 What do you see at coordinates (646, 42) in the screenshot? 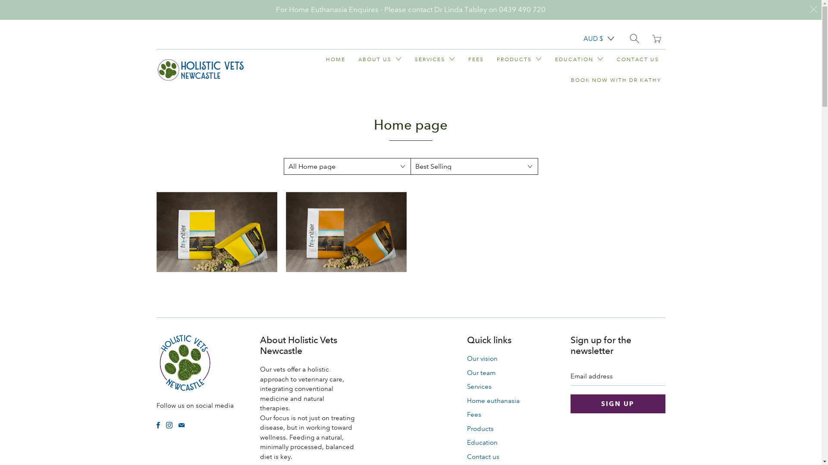
I see `SEK` at bounding box center [646, 42].